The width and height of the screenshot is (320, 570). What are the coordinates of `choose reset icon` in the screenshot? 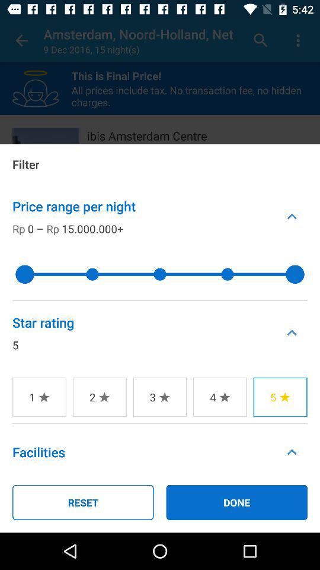 It's located at (83, 502).